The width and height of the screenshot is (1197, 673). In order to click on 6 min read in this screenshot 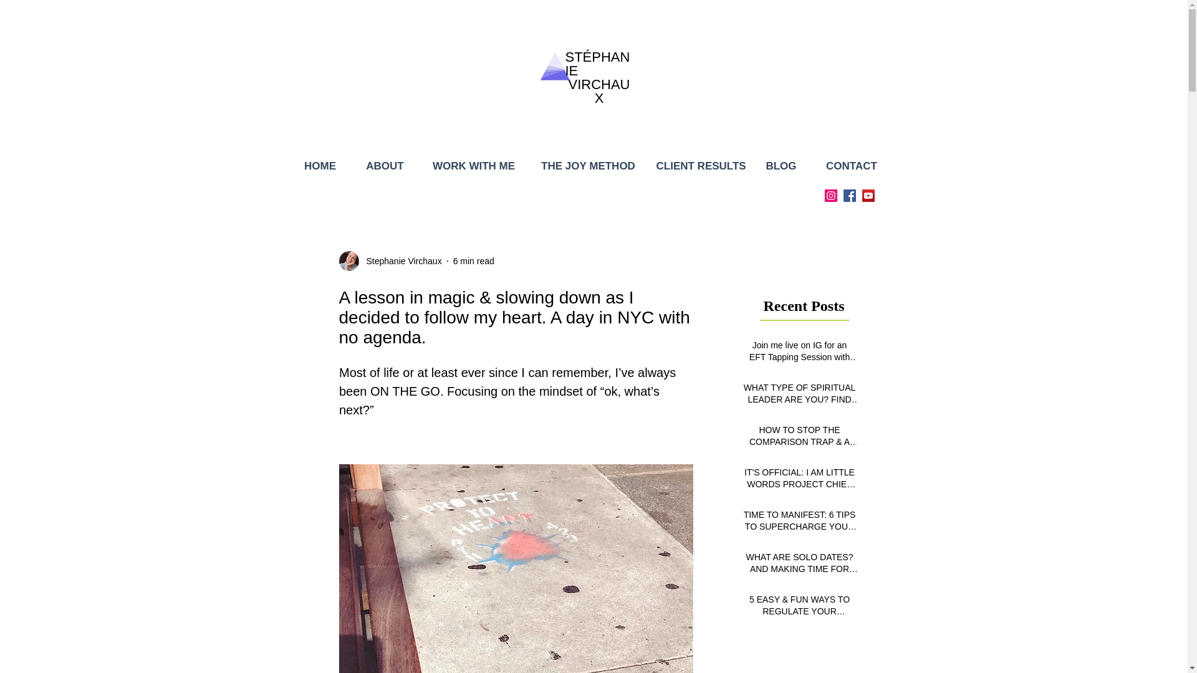, I will do `click(474, 260)`.